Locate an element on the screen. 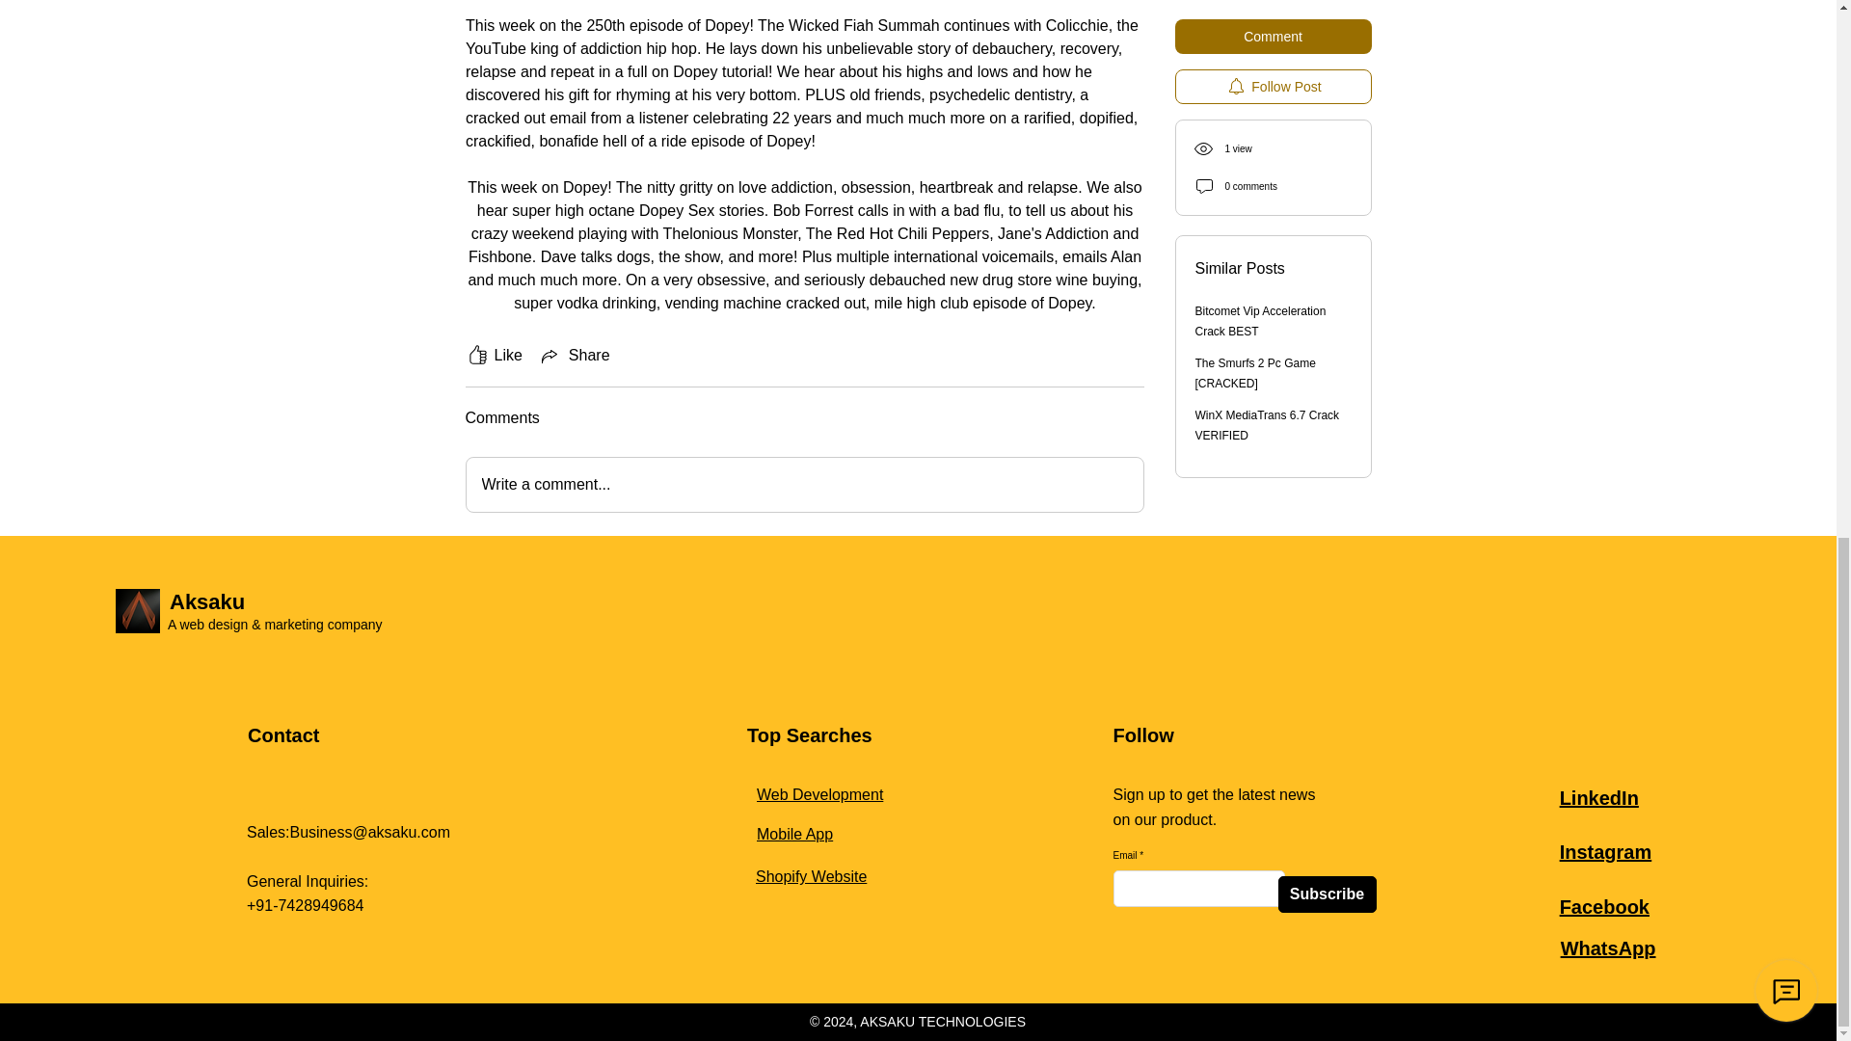 This screenshot has width=1851, height=1041. Share is located at coordinates (575, 356).